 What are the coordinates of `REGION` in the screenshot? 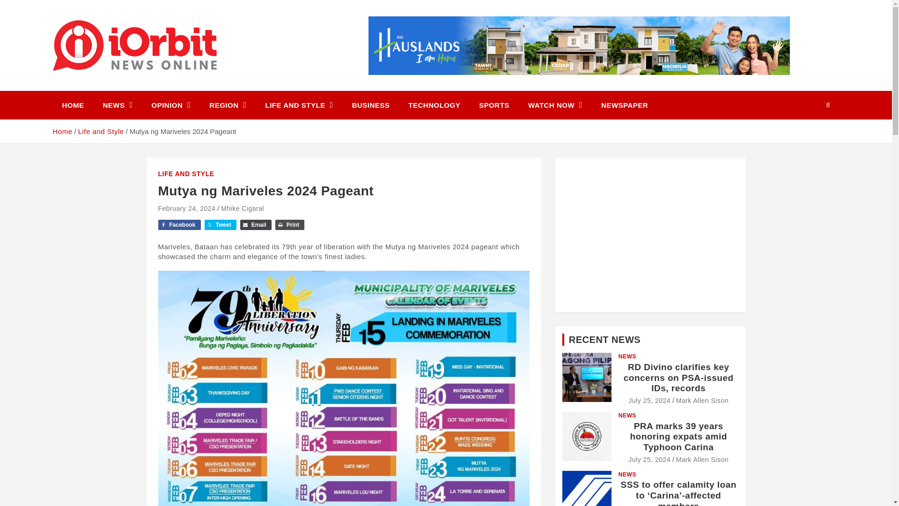 It's located at (228, 105).